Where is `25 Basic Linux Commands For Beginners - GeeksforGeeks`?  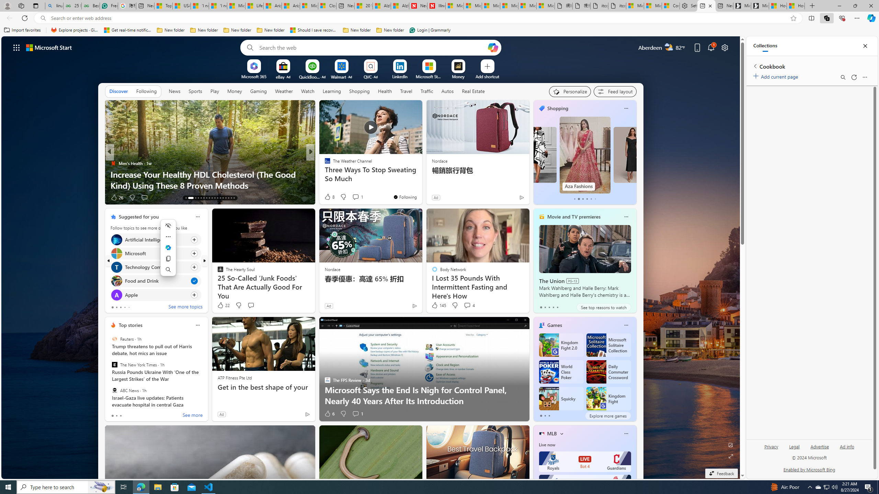 25 Basic Linux Commands For Beginners - GeeksforGeeks is located at coordinates (72, 6).